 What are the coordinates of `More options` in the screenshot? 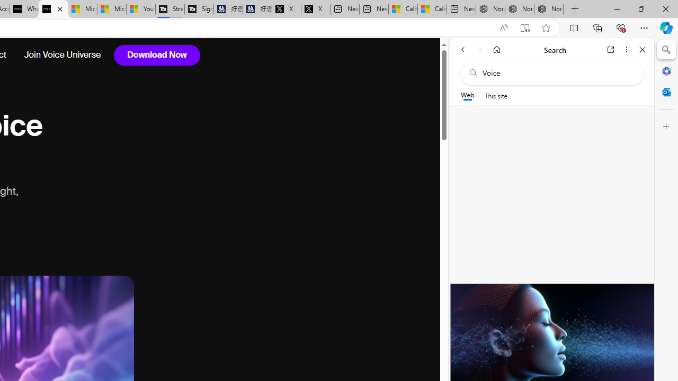 It's located at (626, 50).